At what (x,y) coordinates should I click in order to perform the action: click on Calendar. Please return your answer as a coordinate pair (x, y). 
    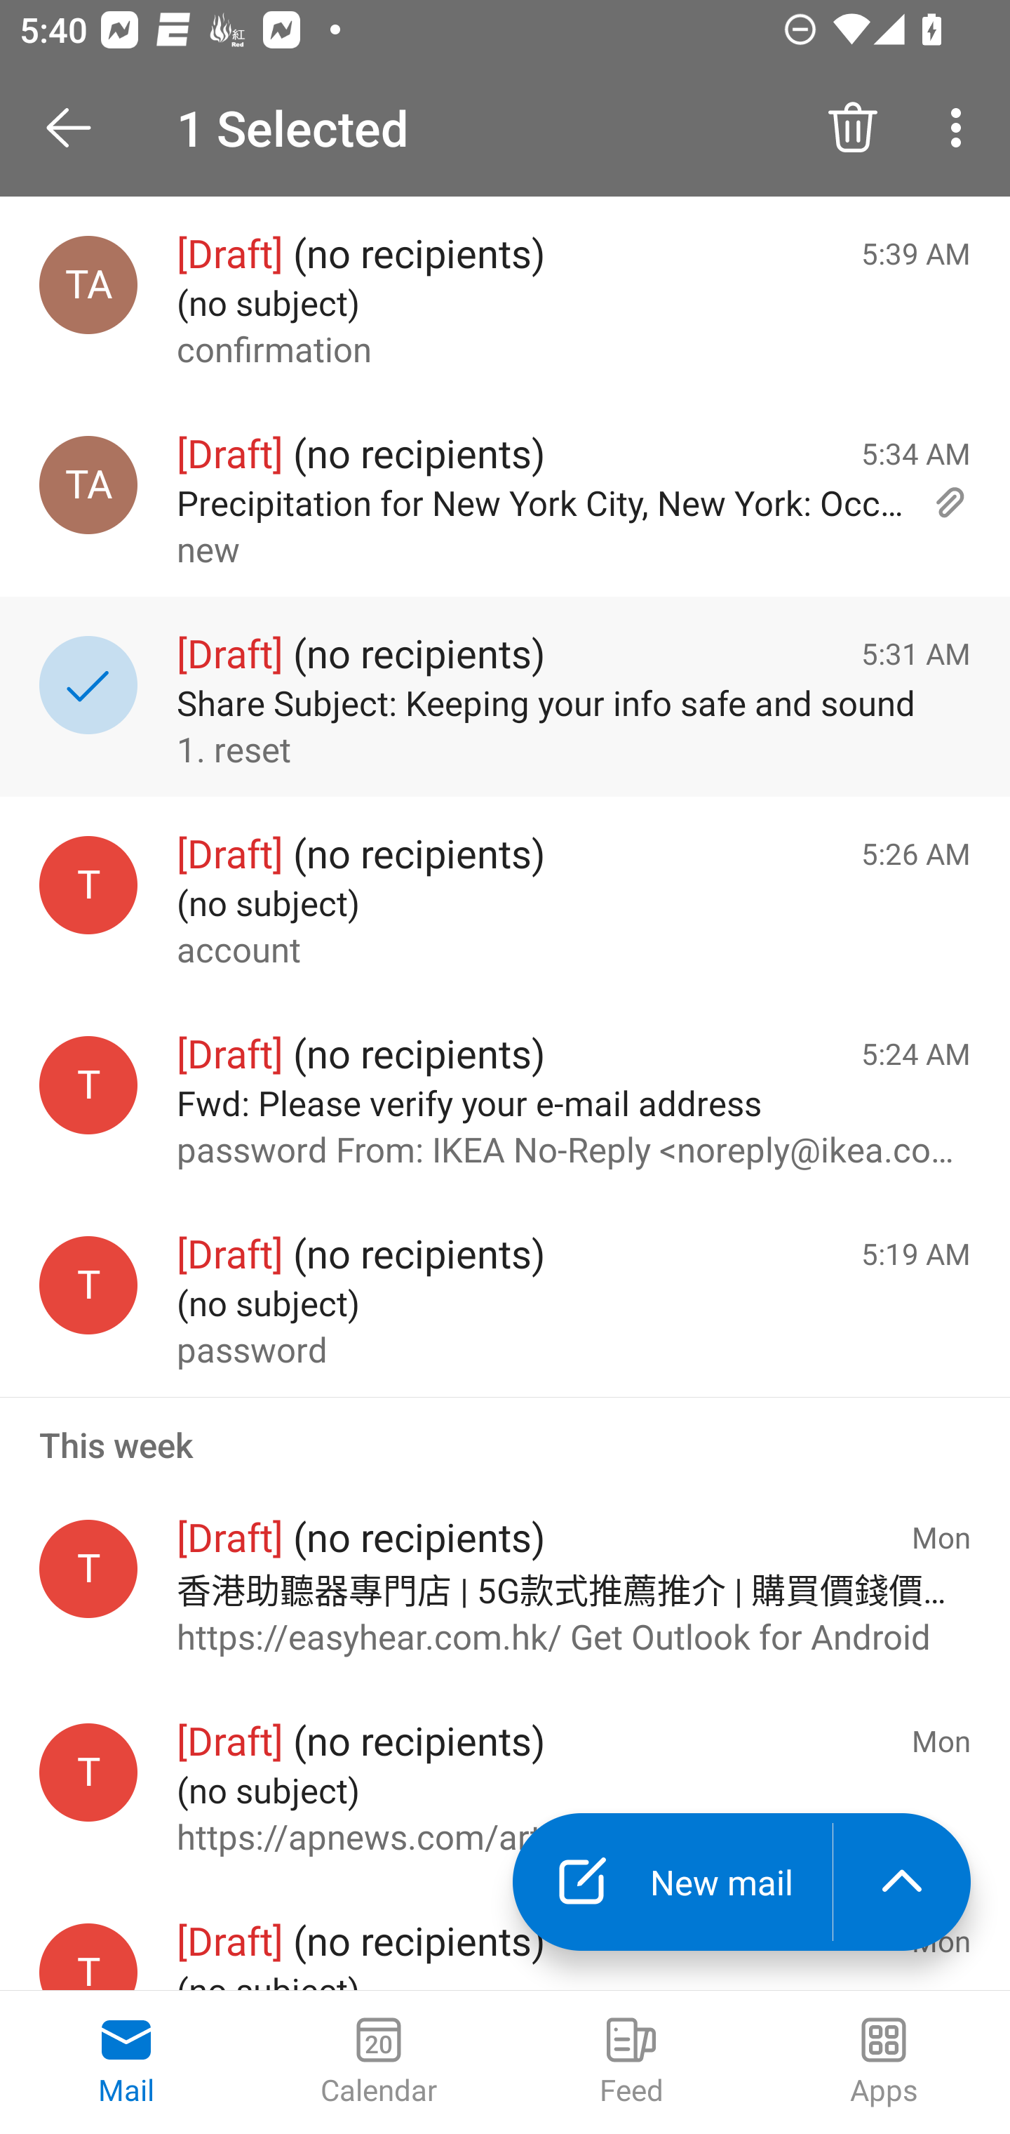
    Looking at the image, I should click on (379, 2062).